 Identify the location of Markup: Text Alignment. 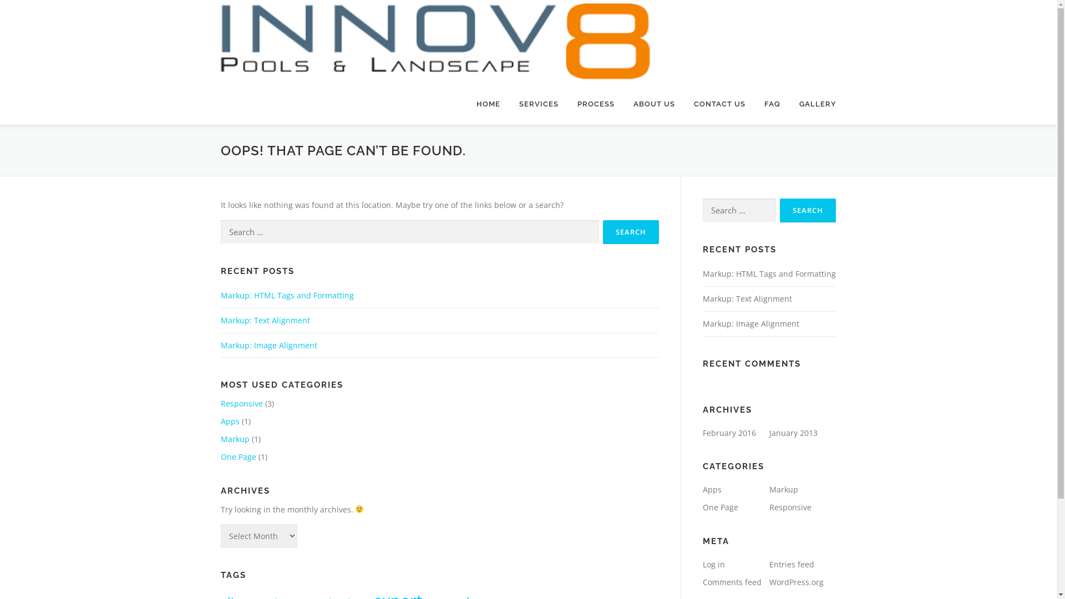
(747, 298).